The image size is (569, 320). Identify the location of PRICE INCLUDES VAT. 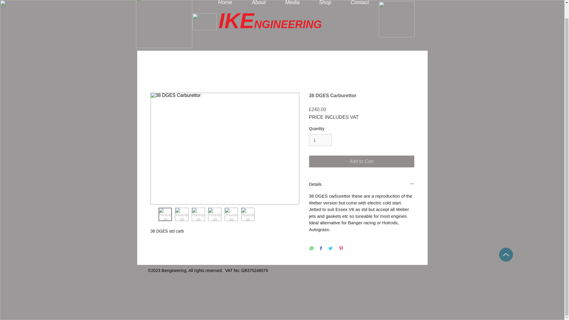
(334, 117).